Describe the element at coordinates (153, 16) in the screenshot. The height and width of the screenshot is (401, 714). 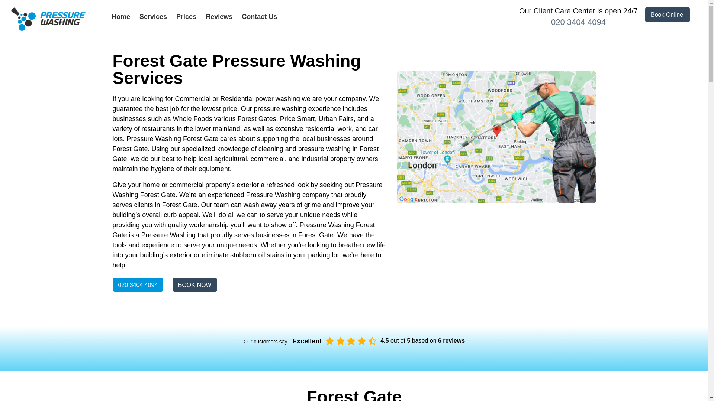
I see `Services` at that location.